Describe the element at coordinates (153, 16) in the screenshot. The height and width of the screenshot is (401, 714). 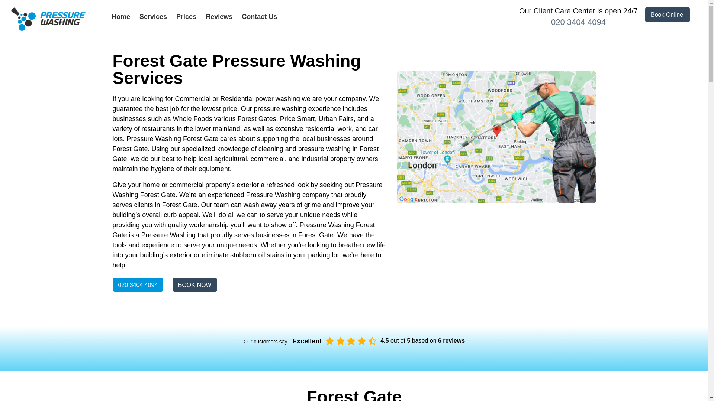
I see `Services` at that location.